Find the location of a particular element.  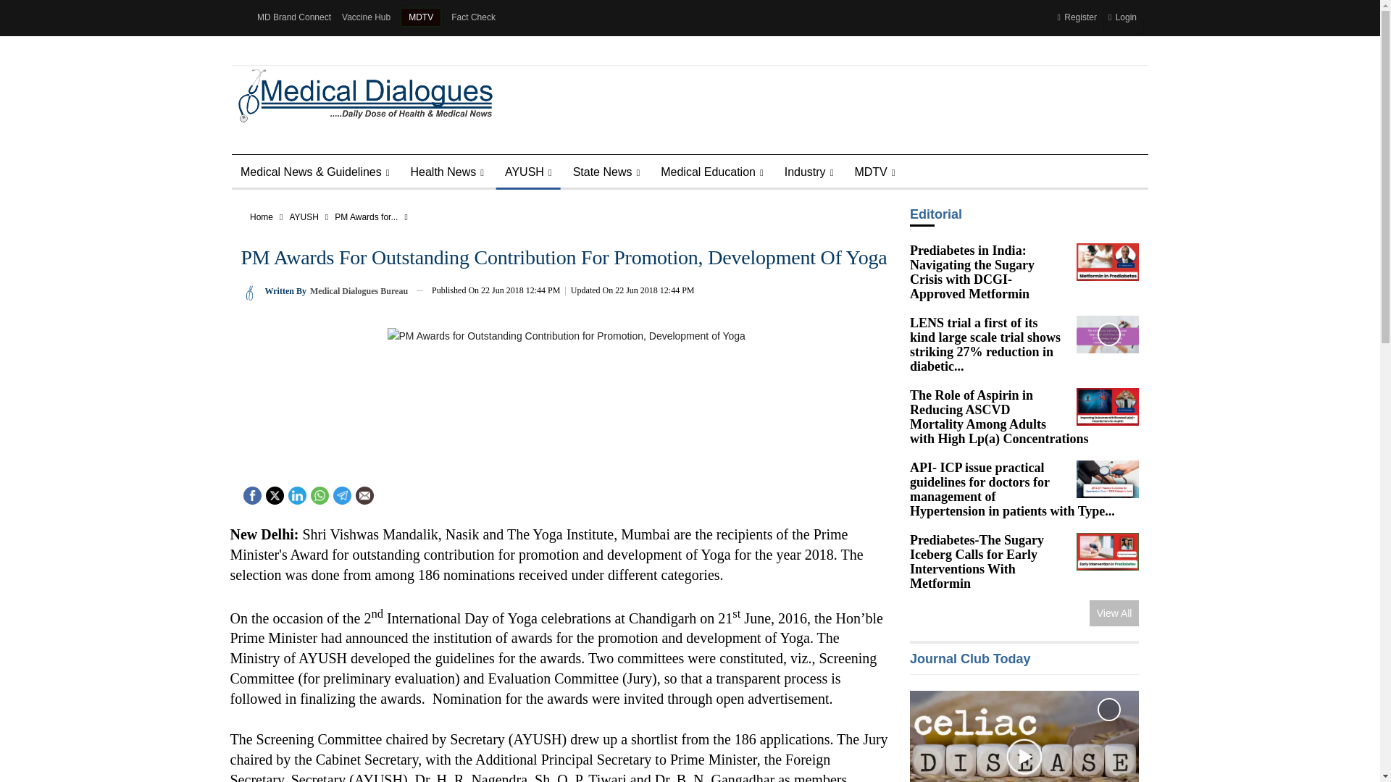

Fact Check is located at coordinates (472, 17).